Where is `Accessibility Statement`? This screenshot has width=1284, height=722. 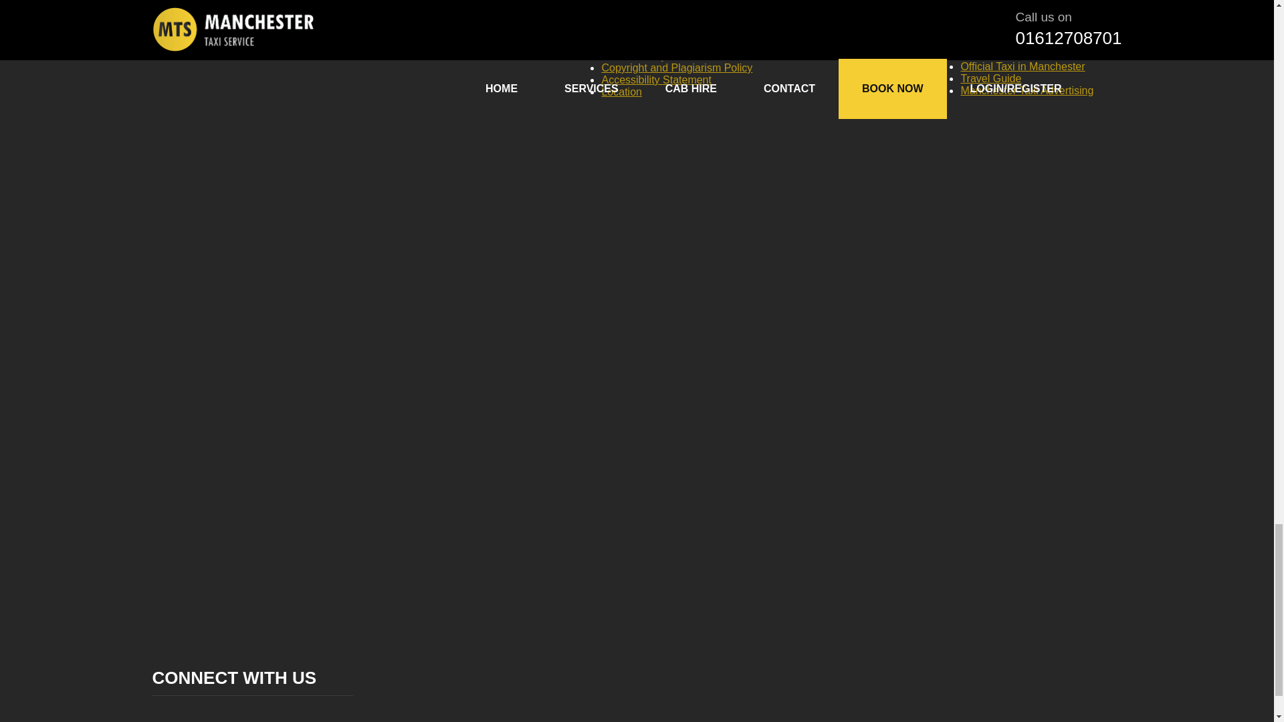
Accessibility Statement is located at coordinates (655, 80).